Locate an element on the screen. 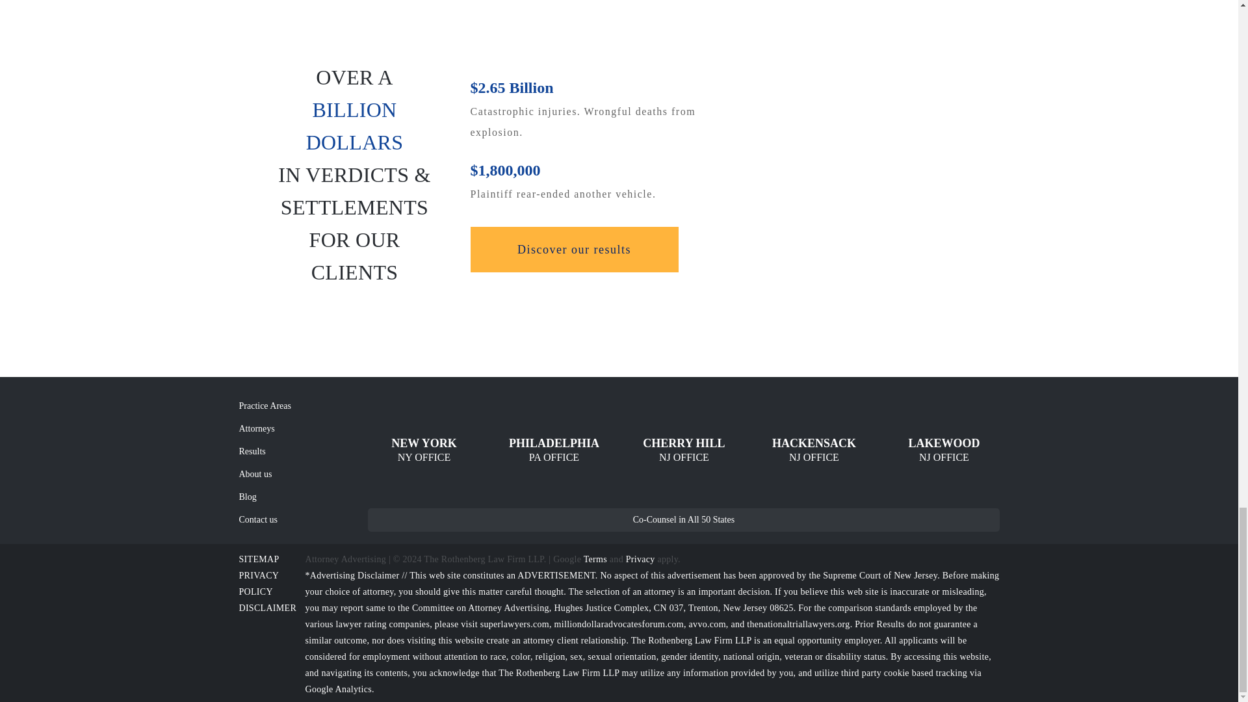 This screenshot has width=1248, height=702. New York office is located at coordinates (424, 450).